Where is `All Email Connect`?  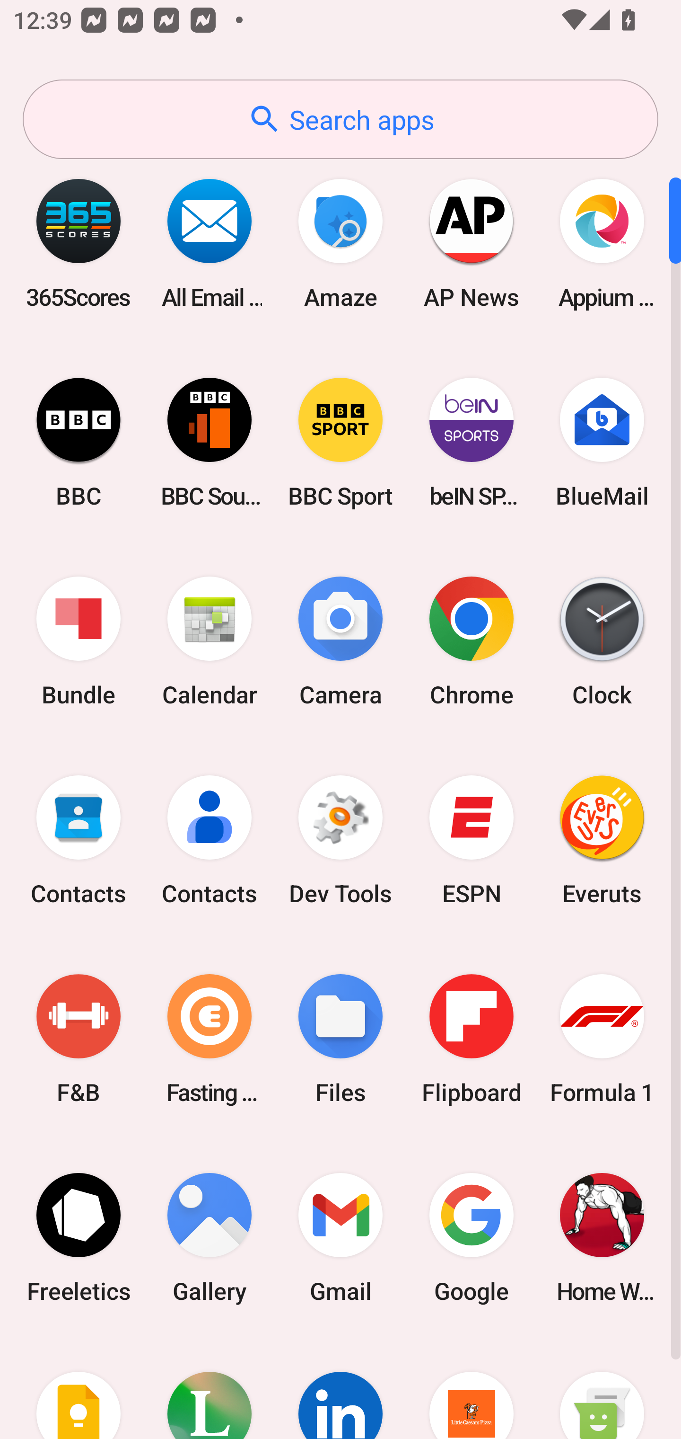 All Email Connect is located at coordinates (210, 243).